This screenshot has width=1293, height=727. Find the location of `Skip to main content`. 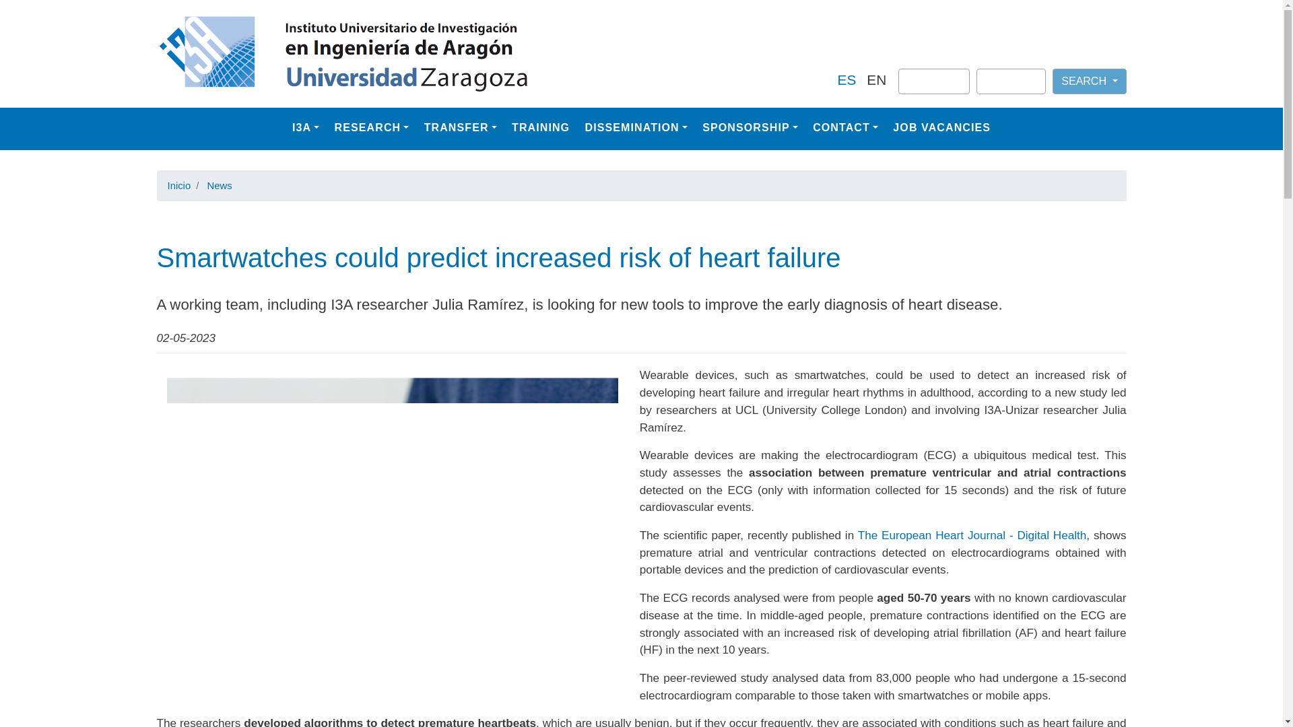

Skip to main content is located at coordinates (641, 1).